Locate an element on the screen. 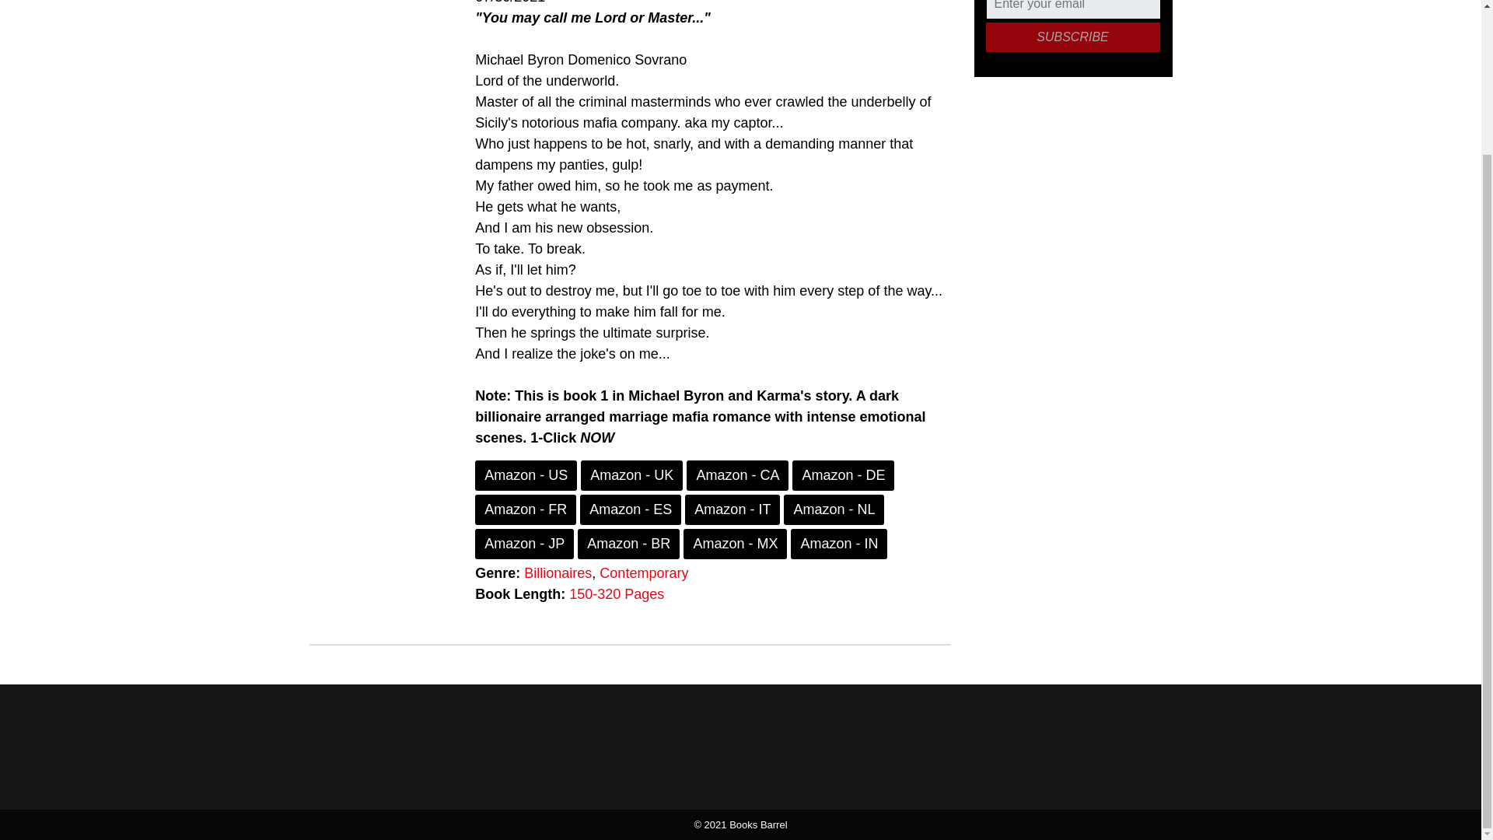  Billionaires is located at coordinates (557, 572).